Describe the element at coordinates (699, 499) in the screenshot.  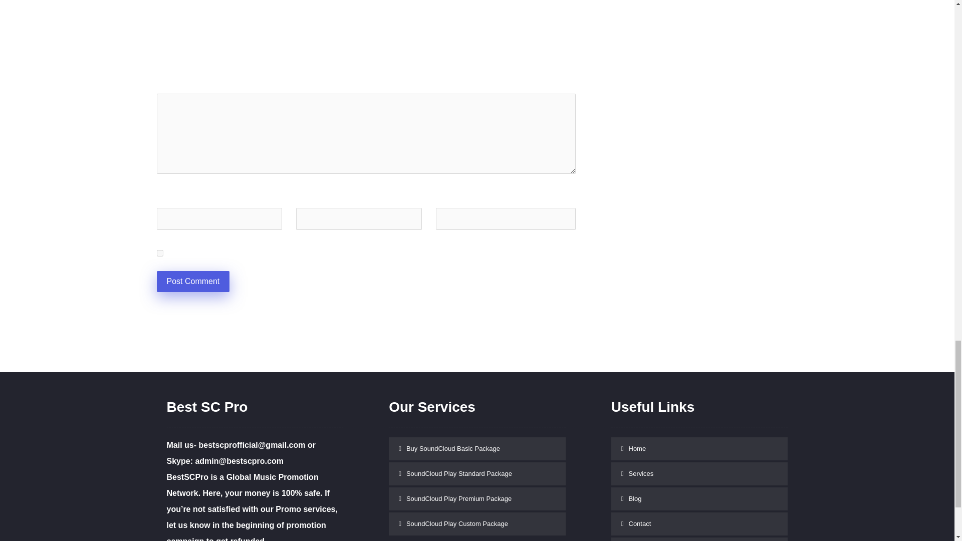
I see `Blog` at that location.